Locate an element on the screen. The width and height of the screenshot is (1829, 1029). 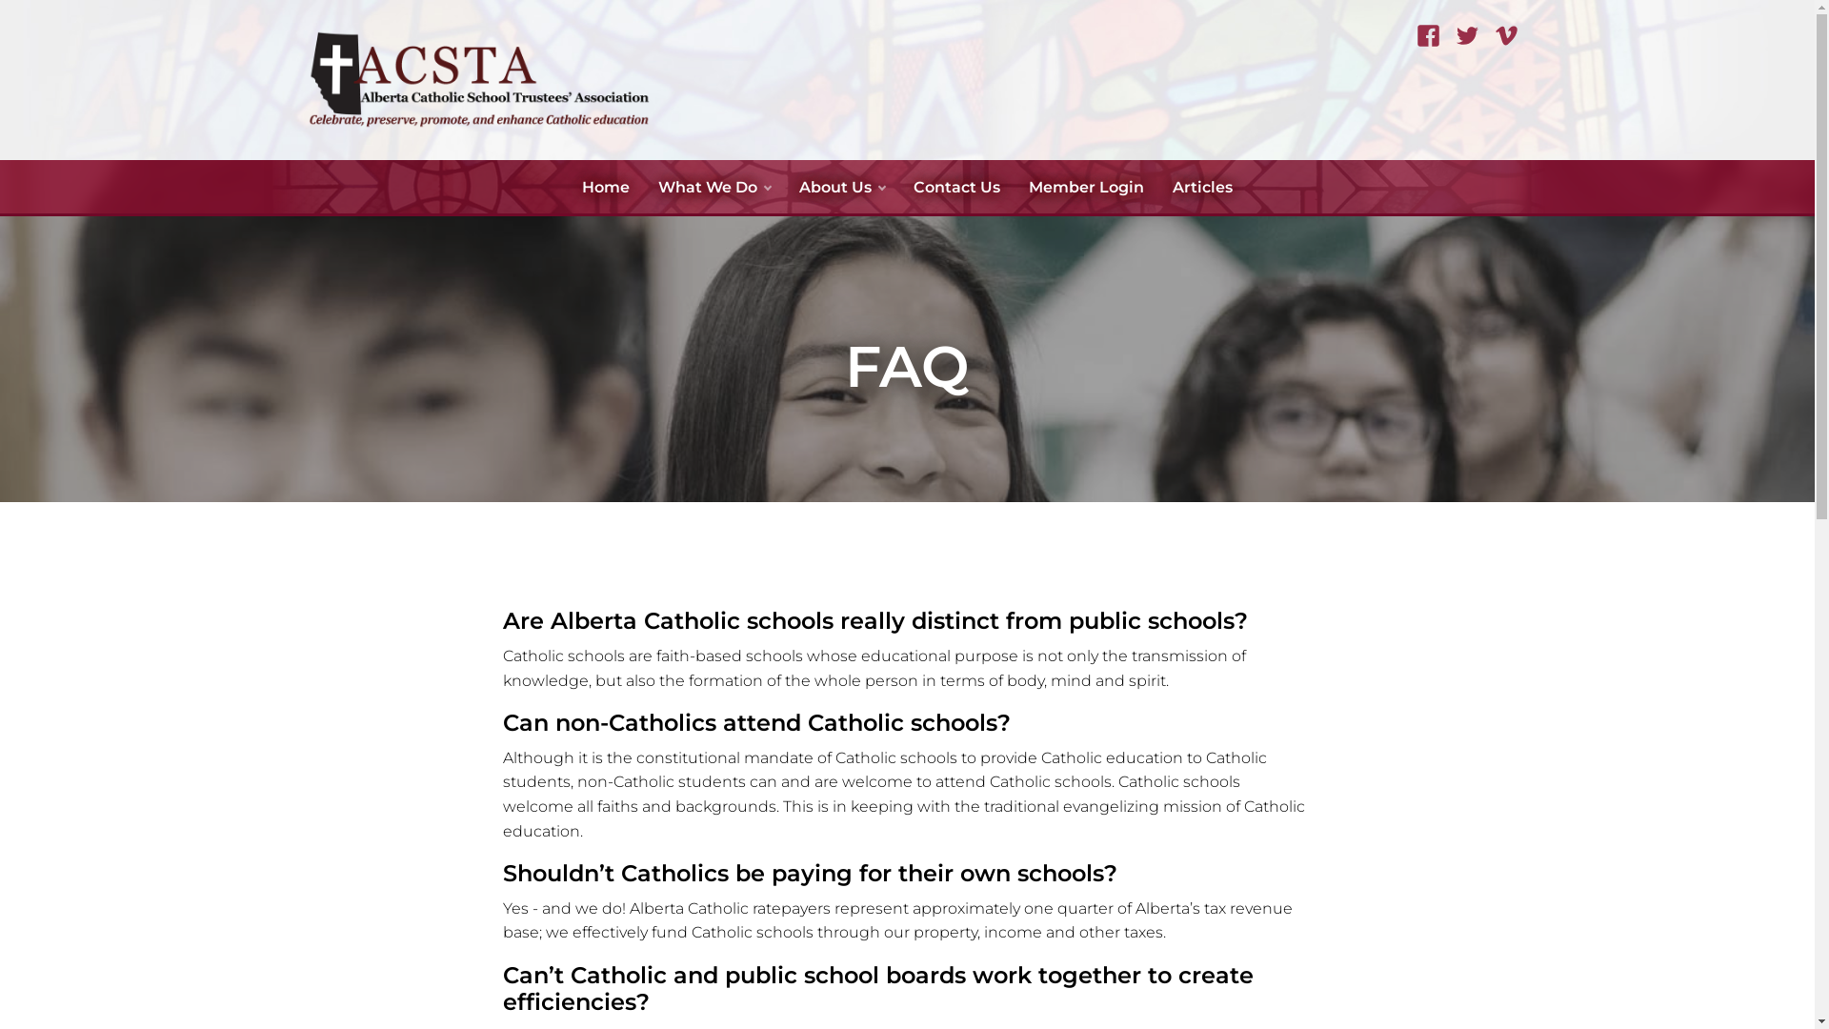
Home is located at coordinates (606, 187).